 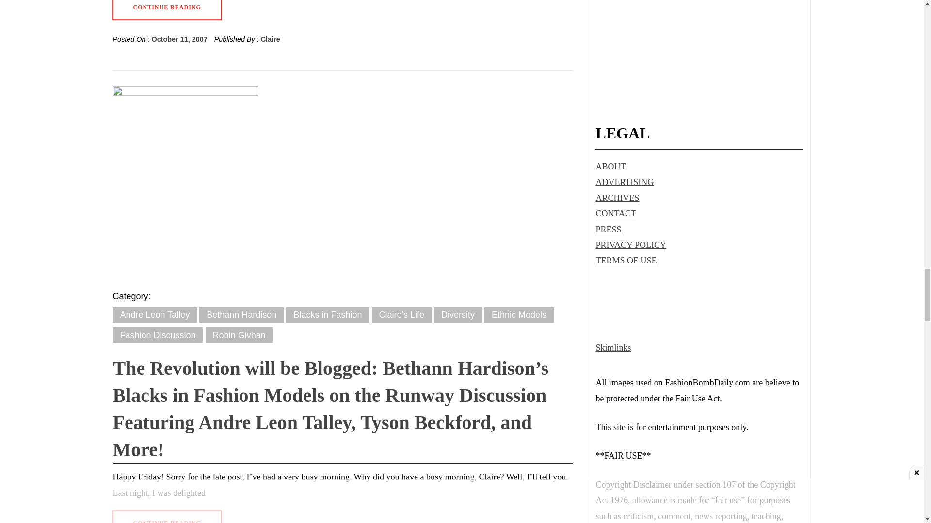 What do you see at coordinates (699, 49) in the screenshot?
I see `3rd party ad content` at bounding box center [699, 49].